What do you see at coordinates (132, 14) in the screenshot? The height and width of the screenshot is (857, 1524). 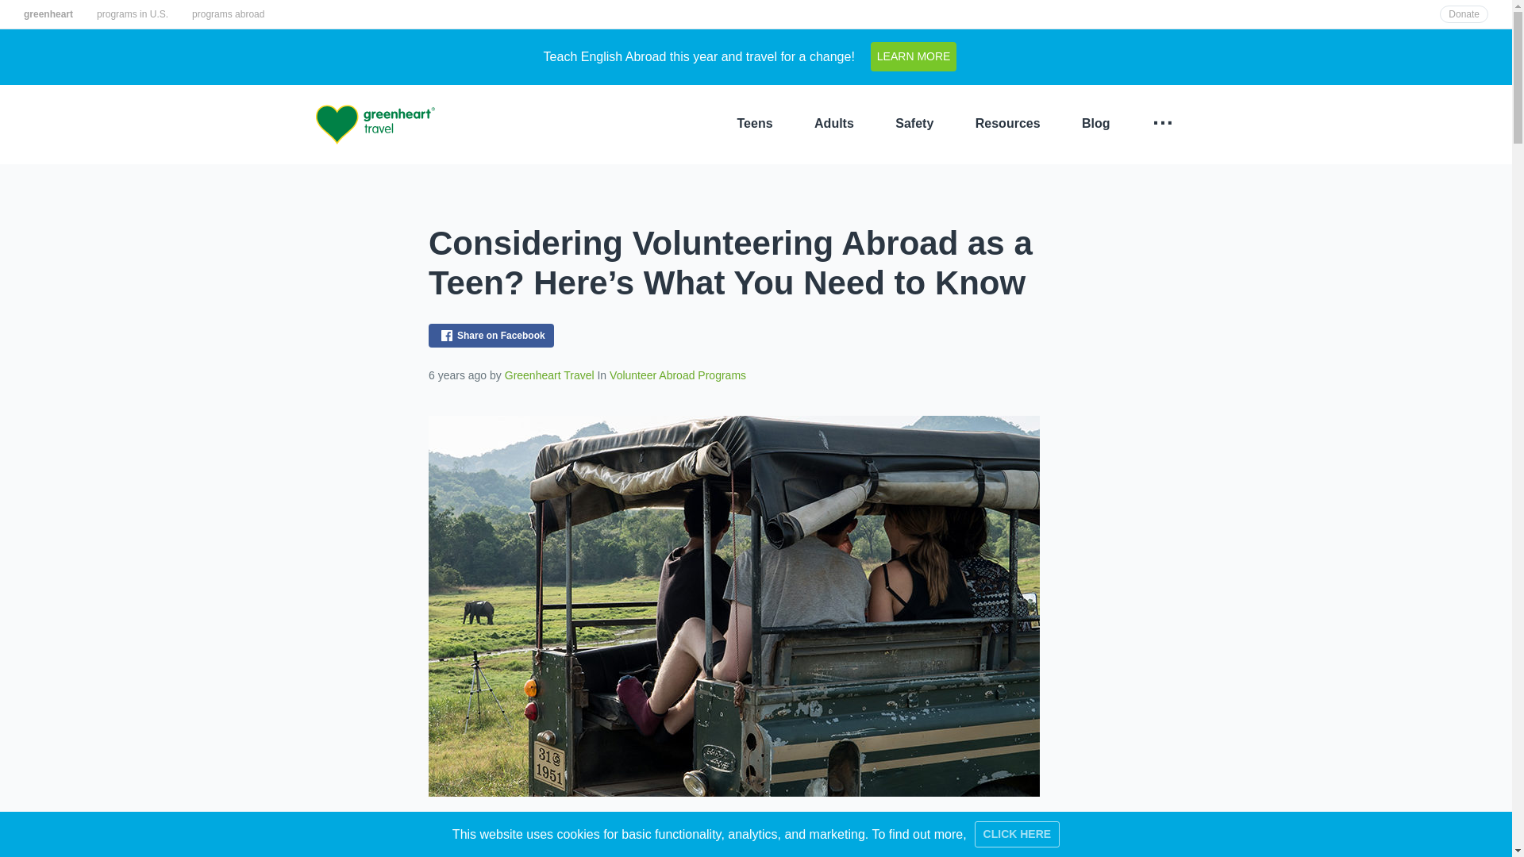 I see `programs in U.S.` at bounding box center [132, 14].